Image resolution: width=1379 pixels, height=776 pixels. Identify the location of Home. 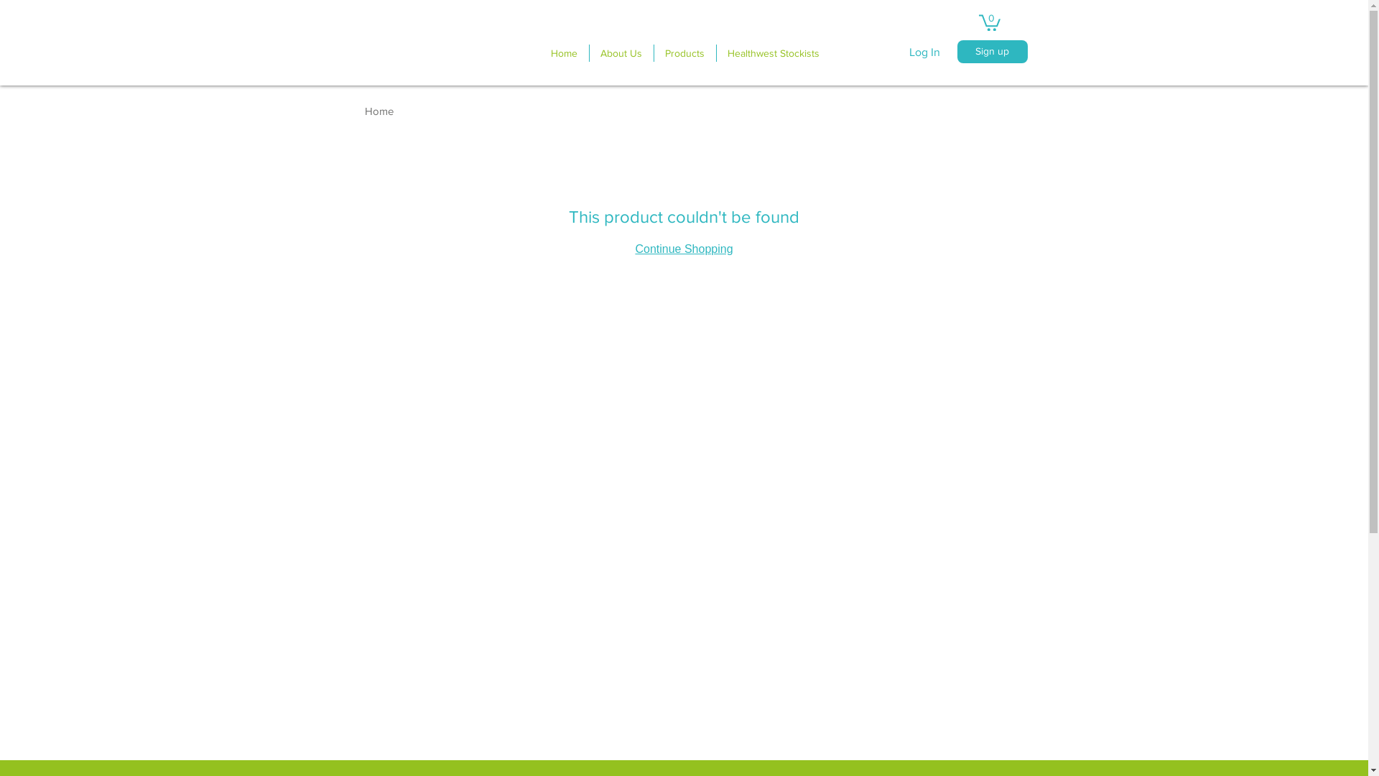
(379, 111).